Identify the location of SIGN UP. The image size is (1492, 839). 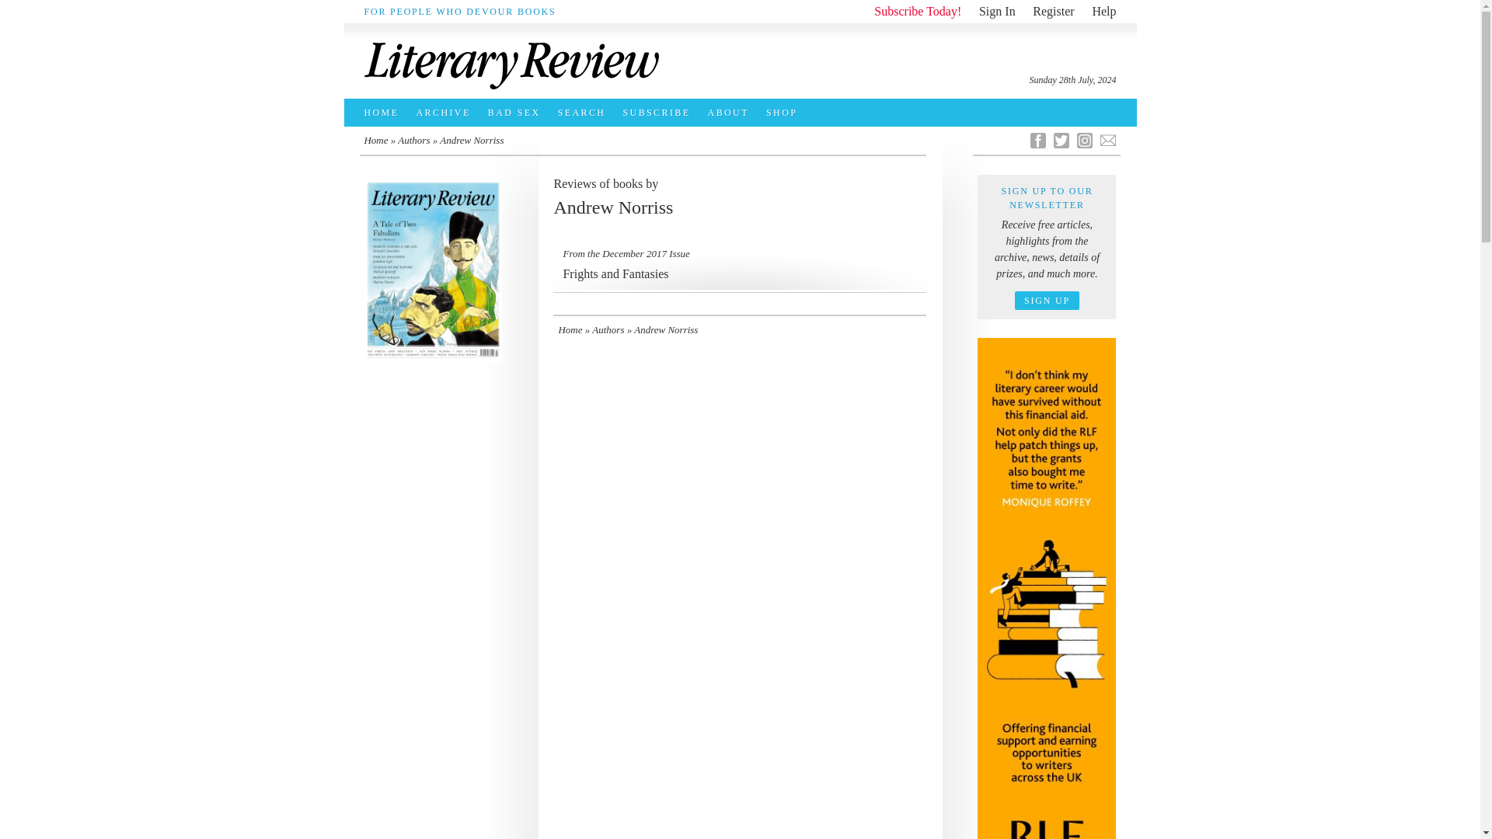
(1046, 300).